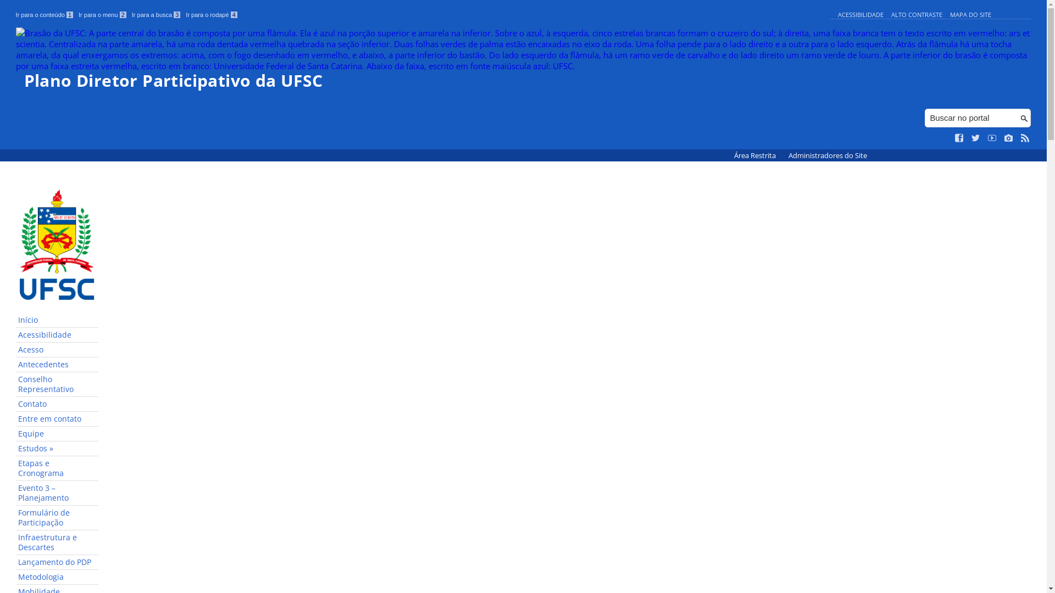 This screenshot has width=1055, height=593. I want to click on Veja no Instagram, so click(1009, 138).